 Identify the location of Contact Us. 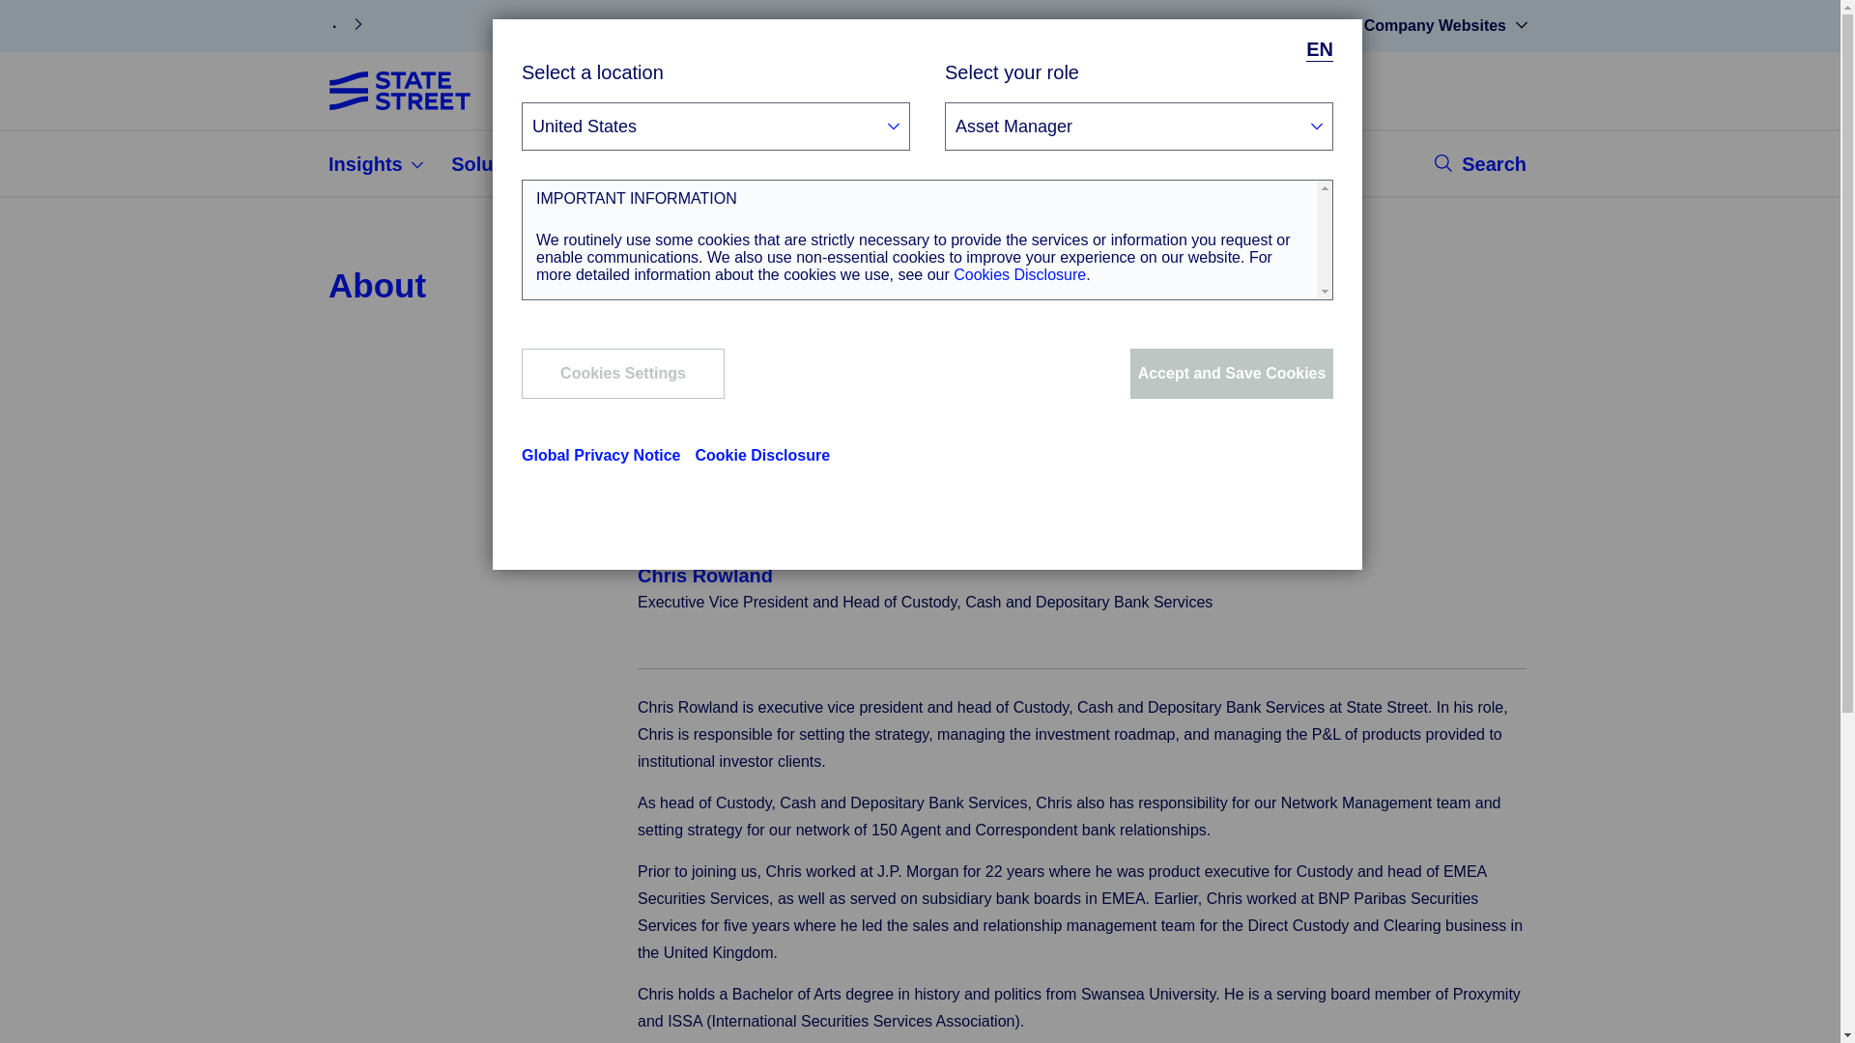
(1293, 25).